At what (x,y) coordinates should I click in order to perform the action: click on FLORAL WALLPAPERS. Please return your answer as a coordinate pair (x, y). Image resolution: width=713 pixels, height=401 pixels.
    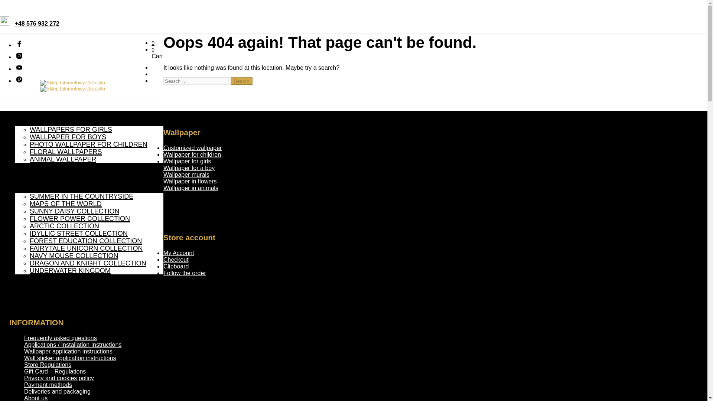
    Looking at the image, I should click on (66, 151).